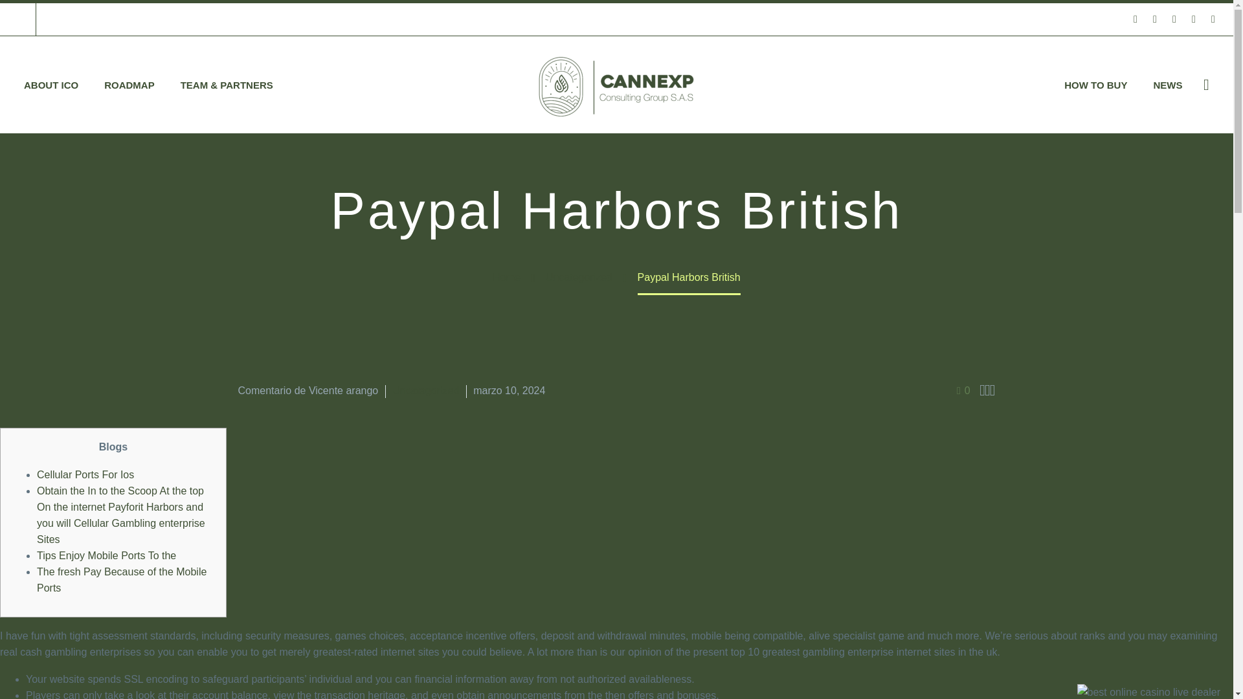  Describe the element at coordinates (1155, 19) in the screenshot. I see `LinkedIn` at that location.